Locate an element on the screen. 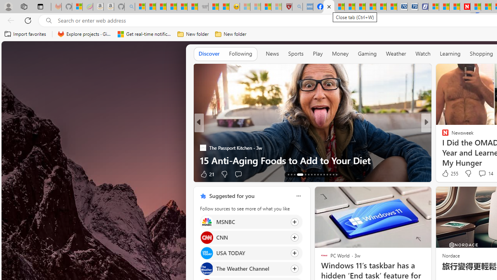 The height and width of the screenshot is (280, 497). 577 Like is located at coordinates (447, 174).